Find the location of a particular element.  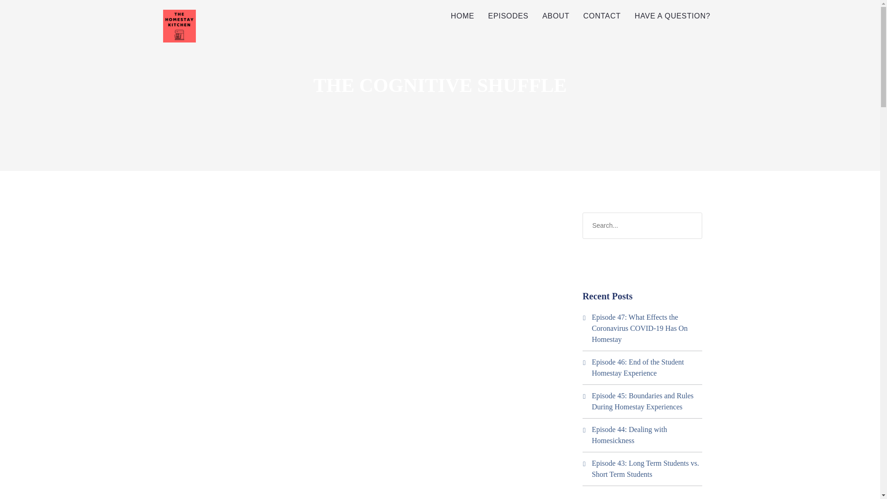

HAVE A QUESTION? is located at coordinates (673, 16).